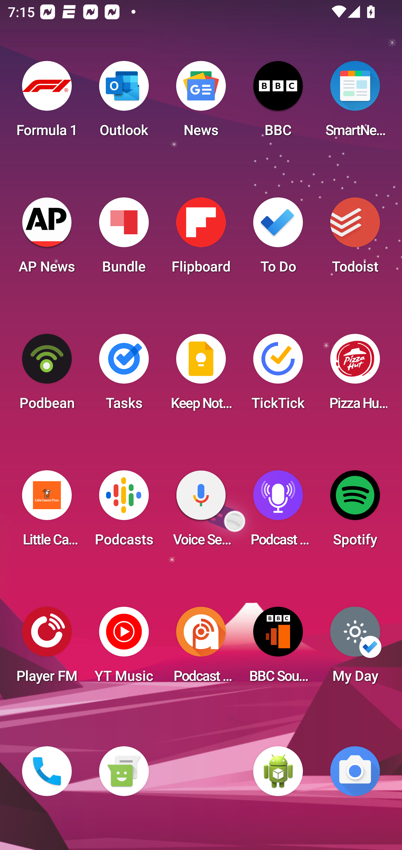 The height and width of the screenshot is (850, 402). Describe the element at coordinates (201, 512) in the screenshot. I see `Voice Search` at that location.